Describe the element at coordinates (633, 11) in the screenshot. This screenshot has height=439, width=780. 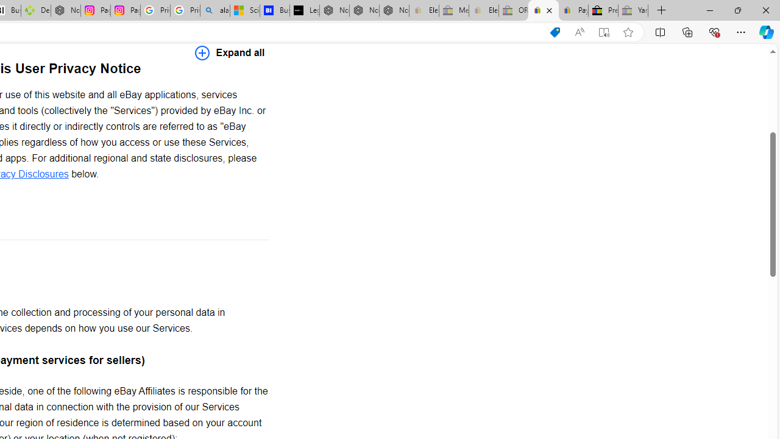
I see `Yard, Garden & Outdoor Living - Sleeping` at that location.